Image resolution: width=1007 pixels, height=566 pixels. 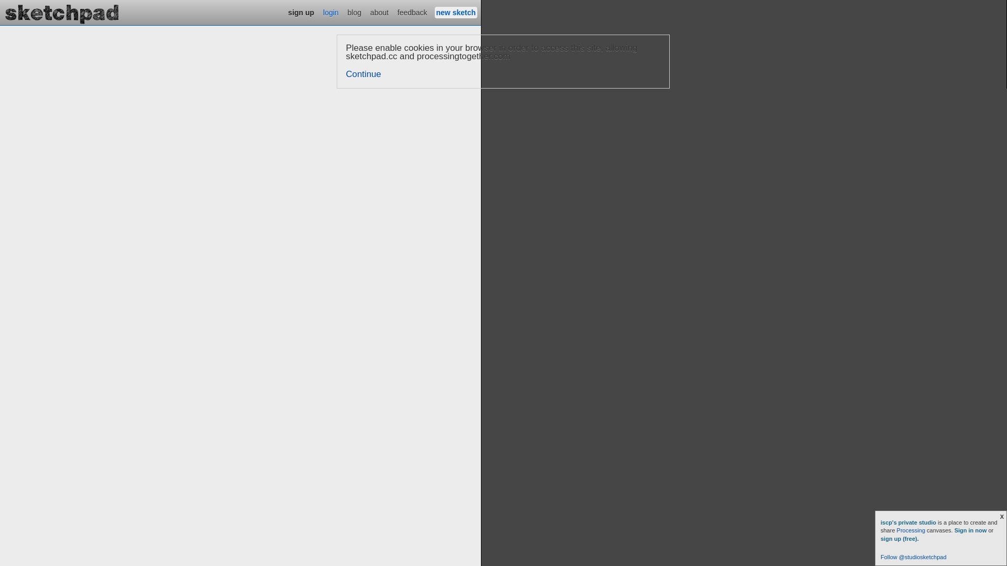 I want to click on sign up, so click(x=301, y=13).